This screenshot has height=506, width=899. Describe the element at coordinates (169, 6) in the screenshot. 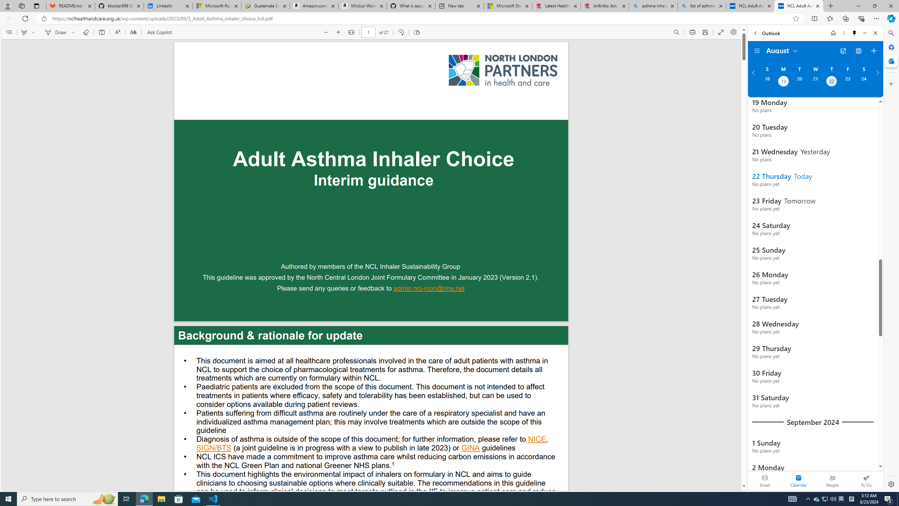

I see `LinkedIn` at that location.